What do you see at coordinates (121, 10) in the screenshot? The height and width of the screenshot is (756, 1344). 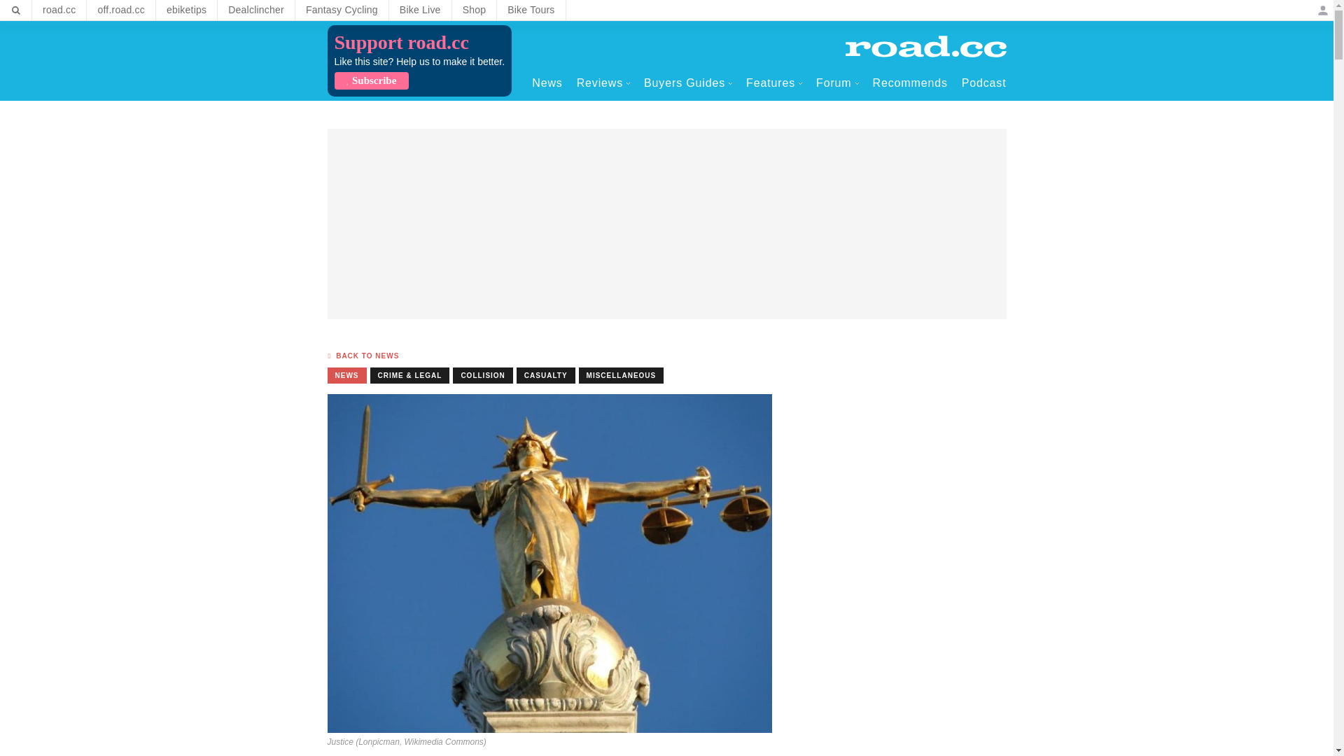 I see `off.road.cc` at bounding box center [121, 10].